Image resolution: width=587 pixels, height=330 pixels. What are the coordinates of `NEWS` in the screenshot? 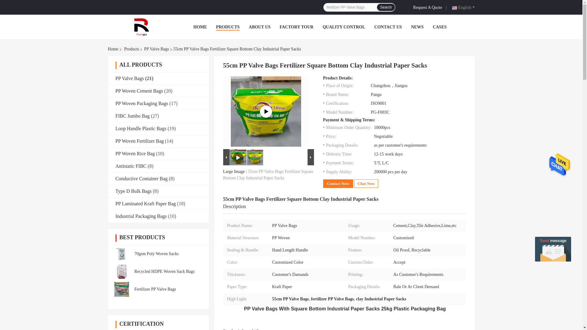 It's located at (417, 27).